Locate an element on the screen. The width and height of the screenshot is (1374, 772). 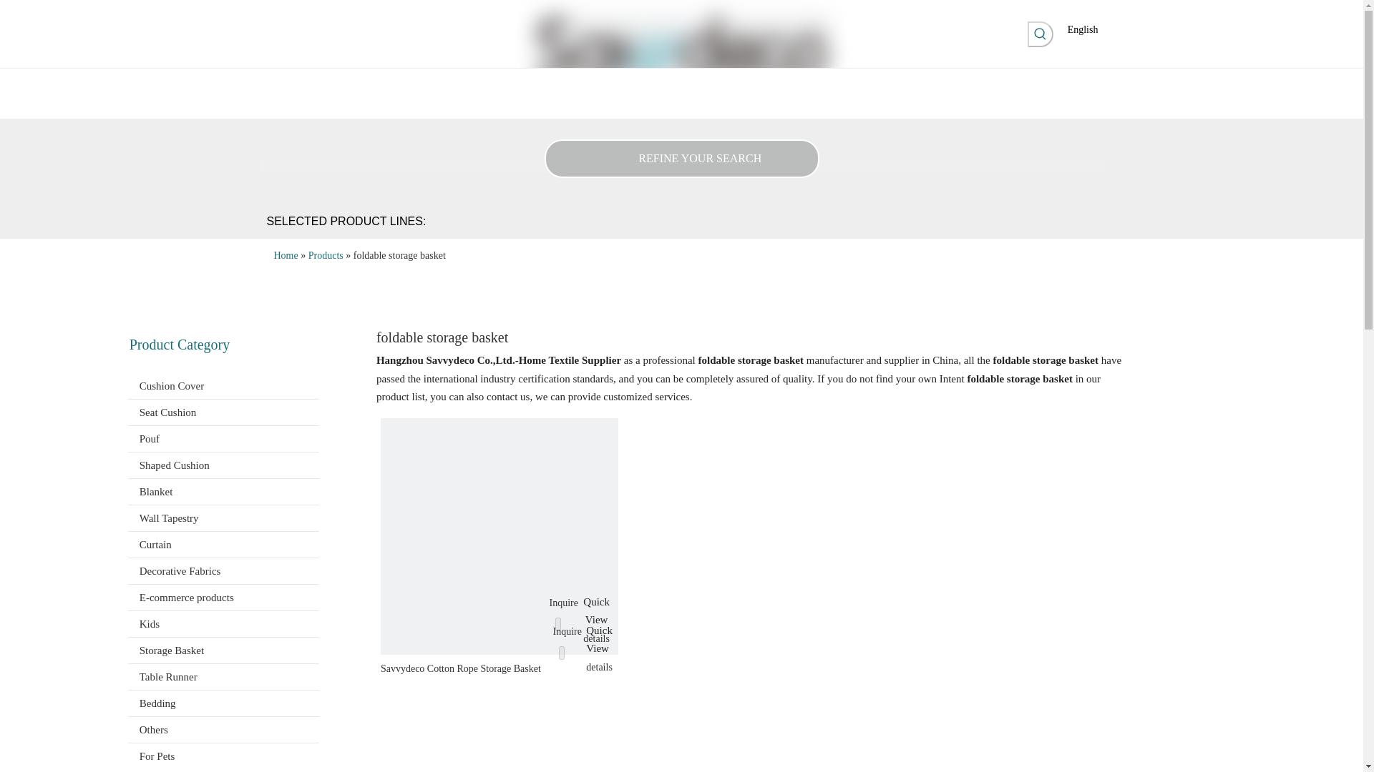
Pouf is located at coordinates (223, 439).